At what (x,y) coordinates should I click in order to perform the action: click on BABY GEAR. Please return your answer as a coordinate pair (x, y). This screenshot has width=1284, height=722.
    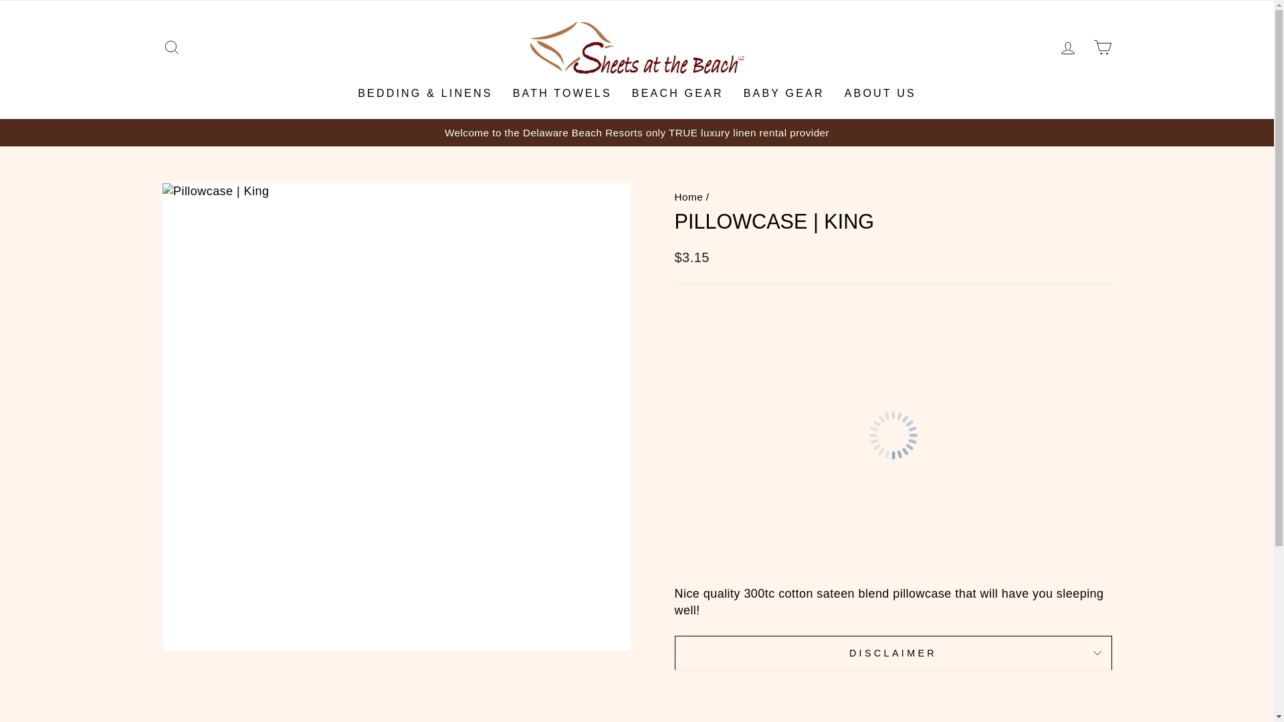
    Looking at the image, I should click on (784, 92).